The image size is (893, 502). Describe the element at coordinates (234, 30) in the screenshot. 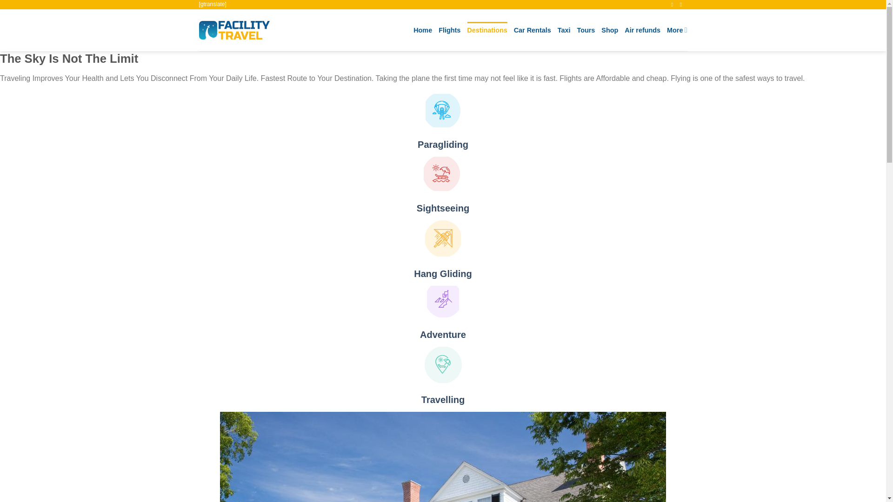

I see `Facility Travel -  Travel to live your best life` at that location.